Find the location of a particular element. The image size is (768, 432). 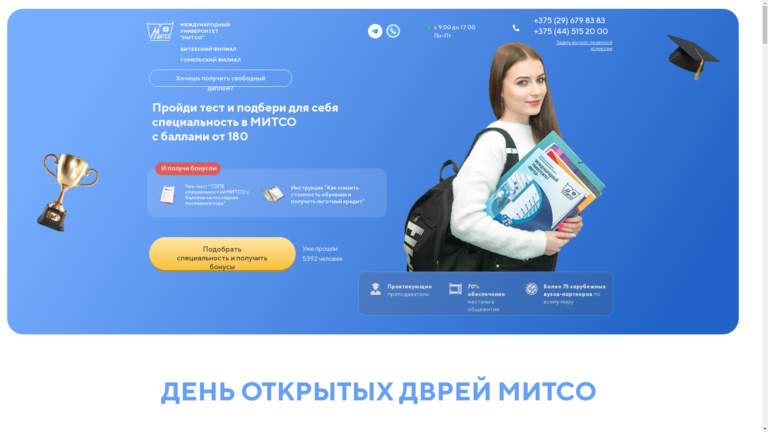

+375 (44) 515 20 00 is located at coordinates (570, 31).